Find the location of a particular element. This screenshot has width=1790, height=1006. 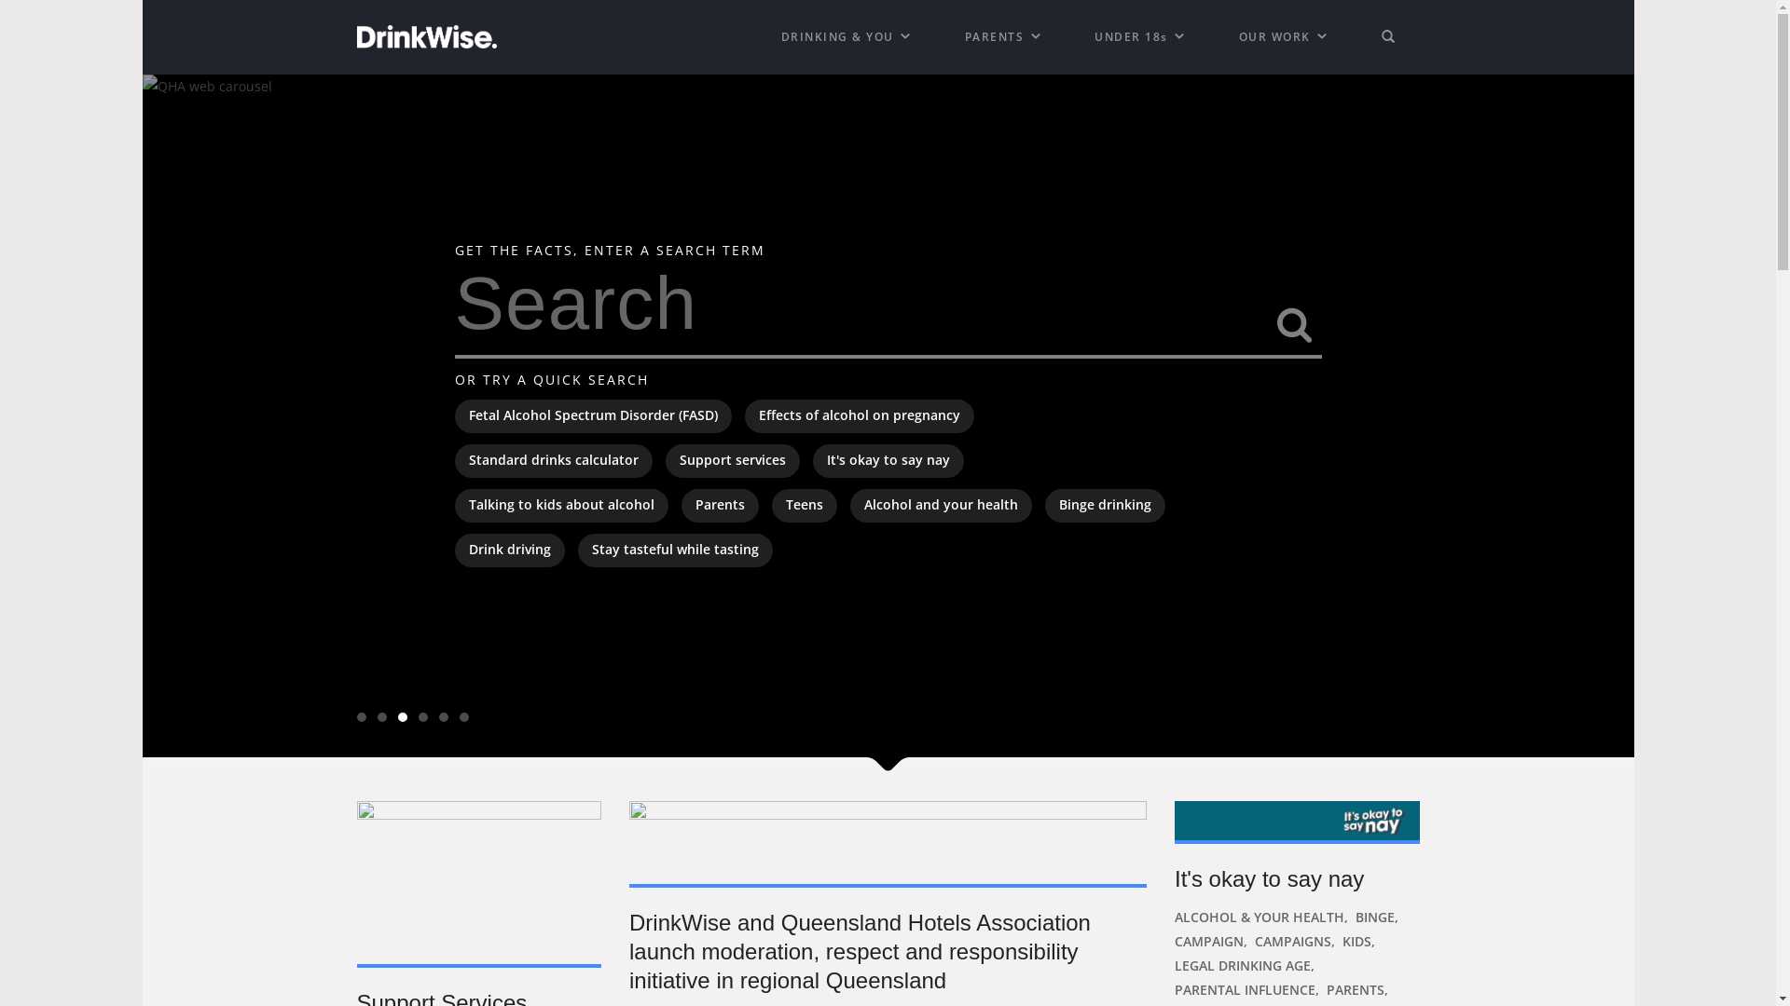

Find out more is located at coordinates (1298, 821).